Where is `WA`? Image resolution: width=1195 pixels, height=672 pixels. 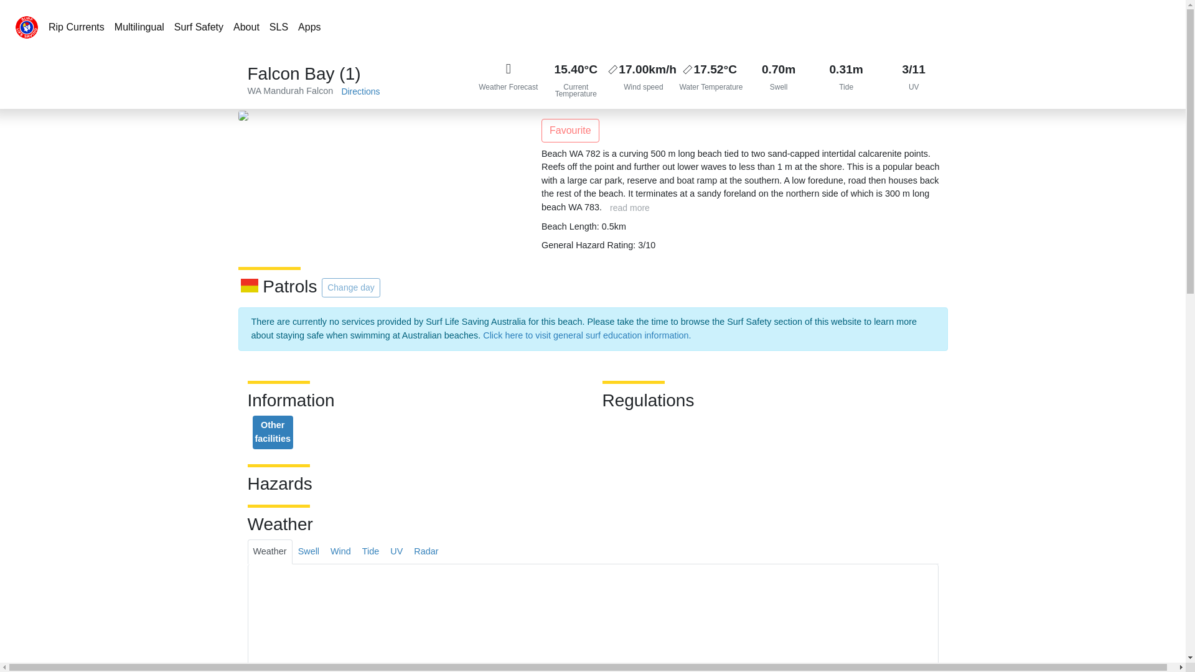
WA is located at coordinates (254, 91).